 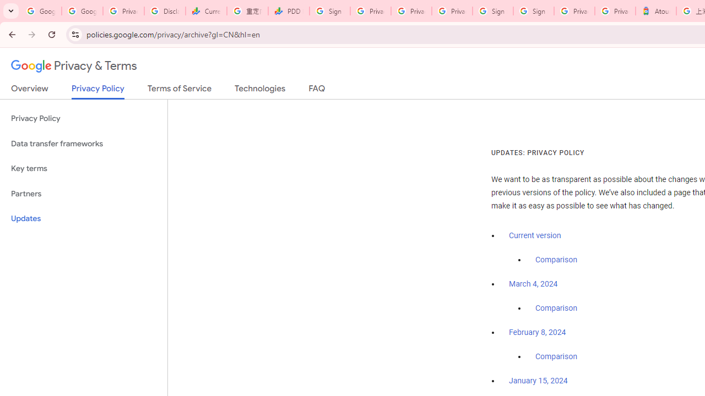 What do you see at coordinates (289, 11) in the screenshot?
I see `PDD Holdings Inc - ADR (PDD) Price & News - Google Finance` at bounding box center [289, 11].